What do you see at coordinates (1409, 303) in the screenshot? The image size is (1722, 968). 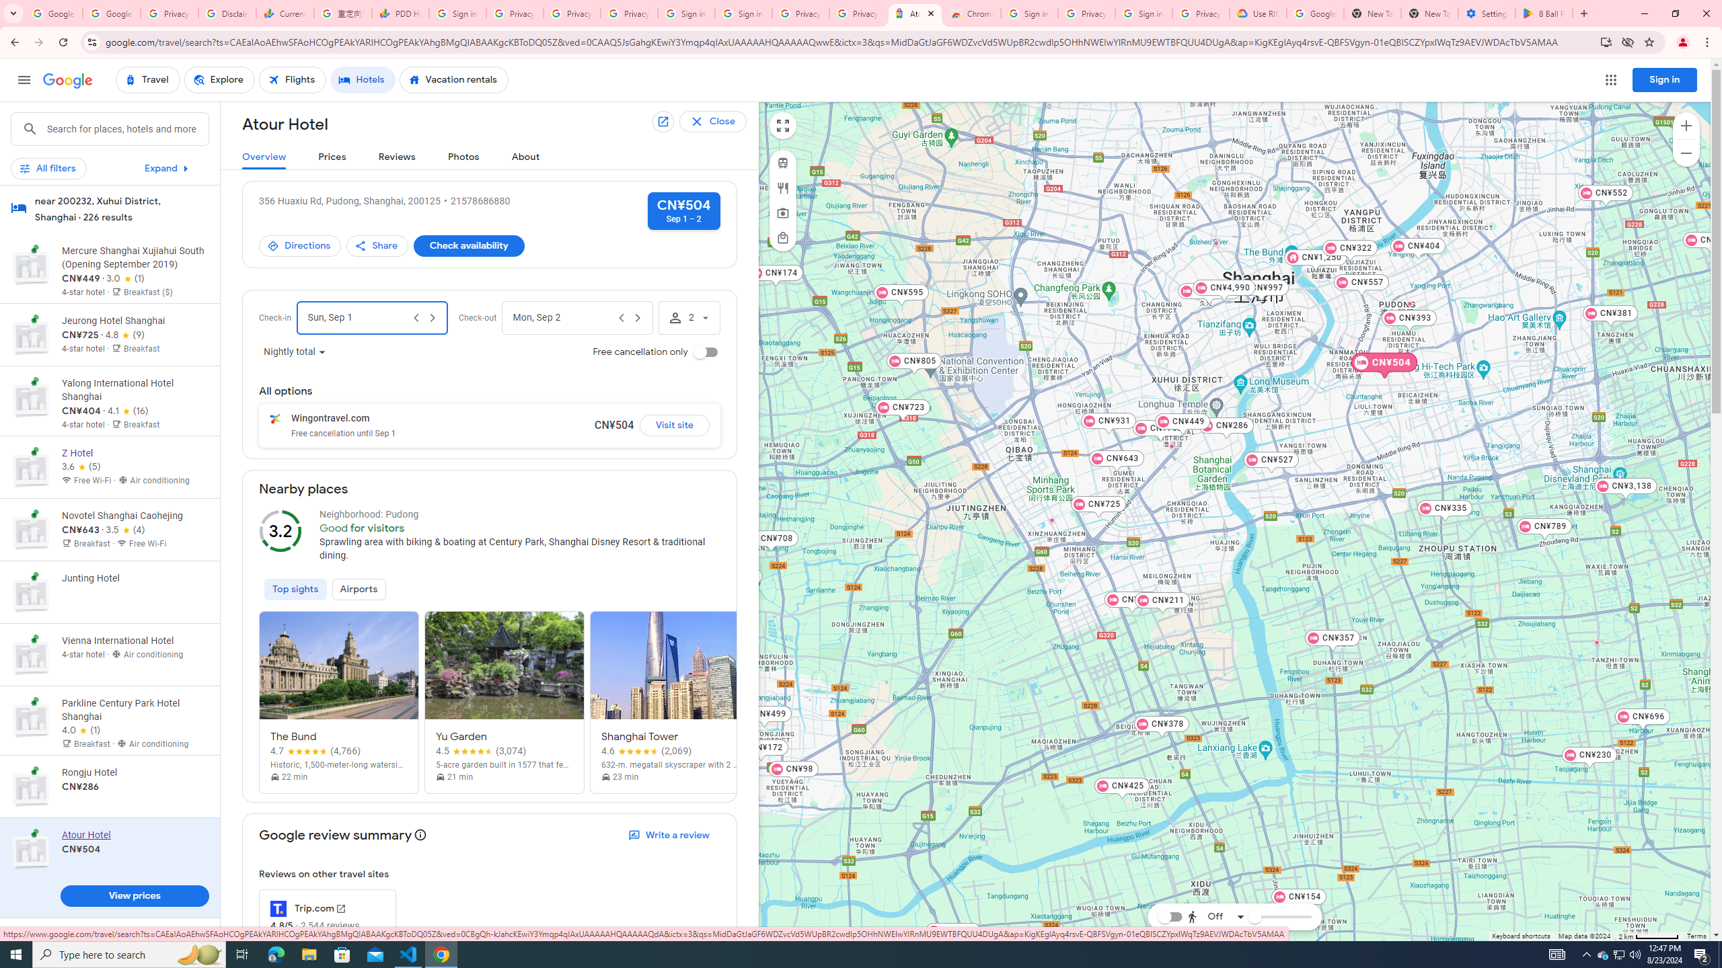 I see `Parkline Century Park Hotel Shanghai` at bounding box center [1409, 303].